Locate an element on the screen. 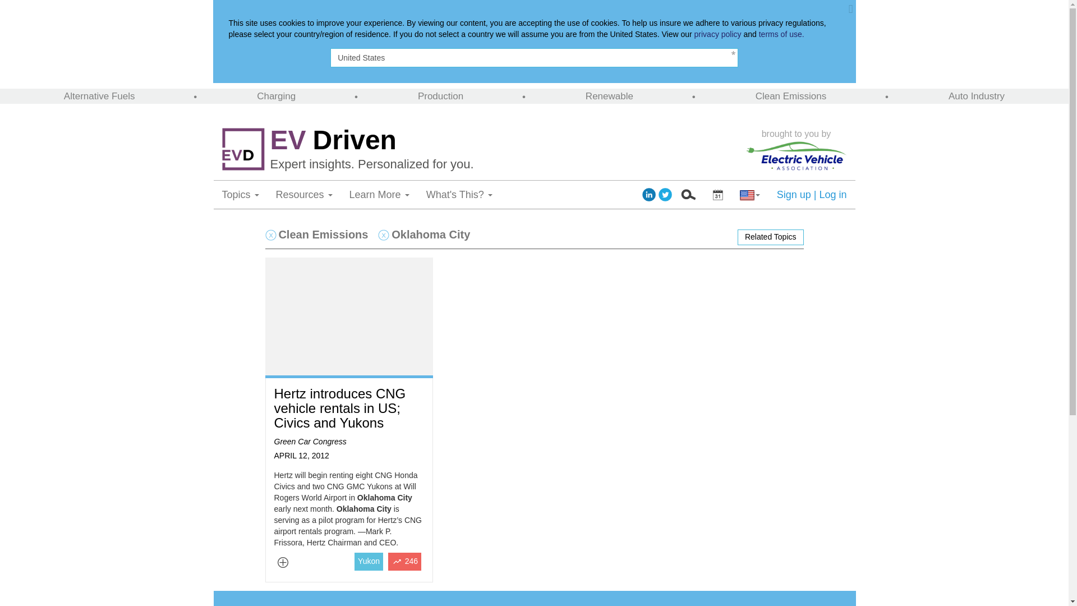 This screenshot has width=1077, height=606. Alternative Fuels is located at coordinates (99, 97).